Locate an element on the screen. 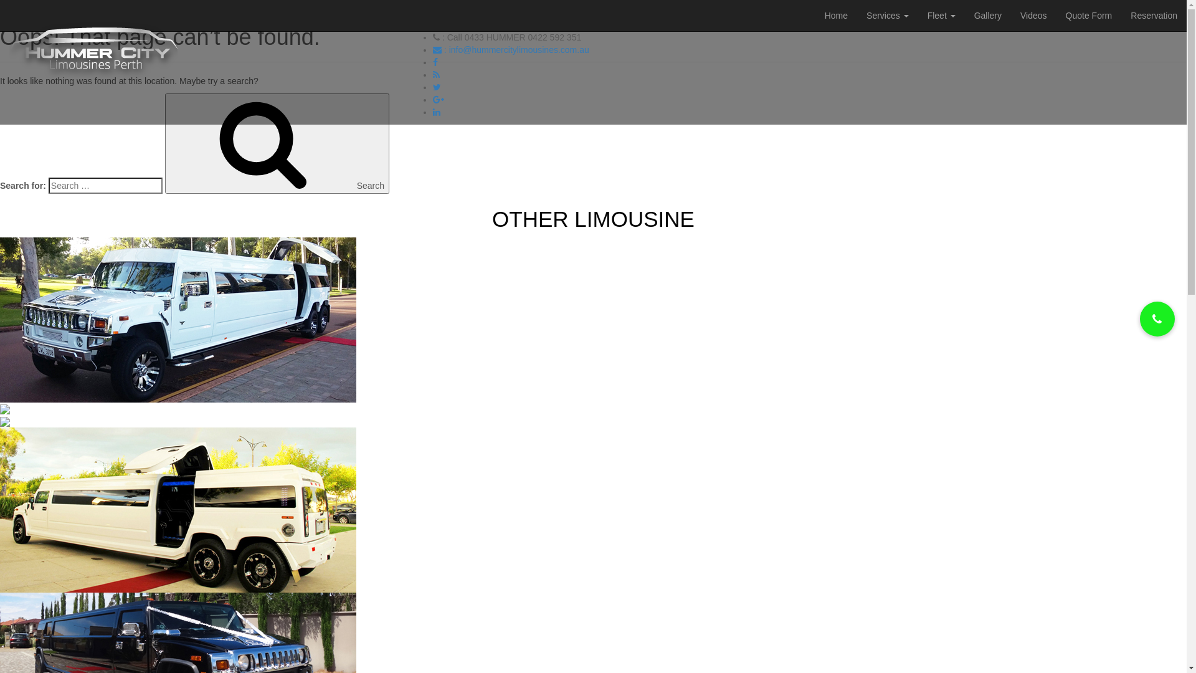 This screenshot has width=1196, height=673. Gallery is located at coordinates (988, 16).